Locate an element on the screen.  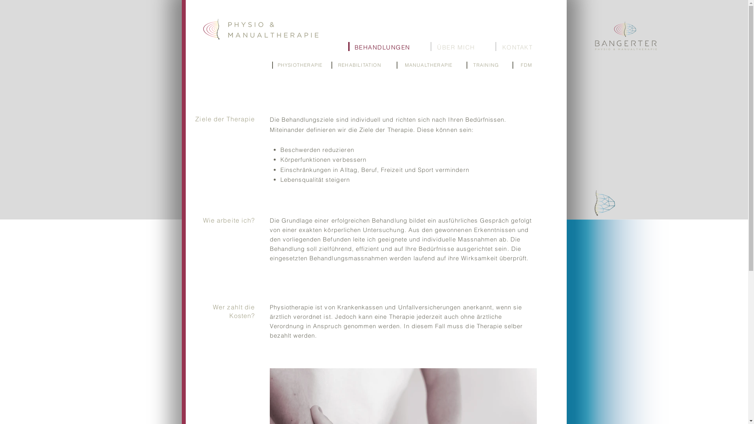
KONTAKT is located at coordinates (518, 47).